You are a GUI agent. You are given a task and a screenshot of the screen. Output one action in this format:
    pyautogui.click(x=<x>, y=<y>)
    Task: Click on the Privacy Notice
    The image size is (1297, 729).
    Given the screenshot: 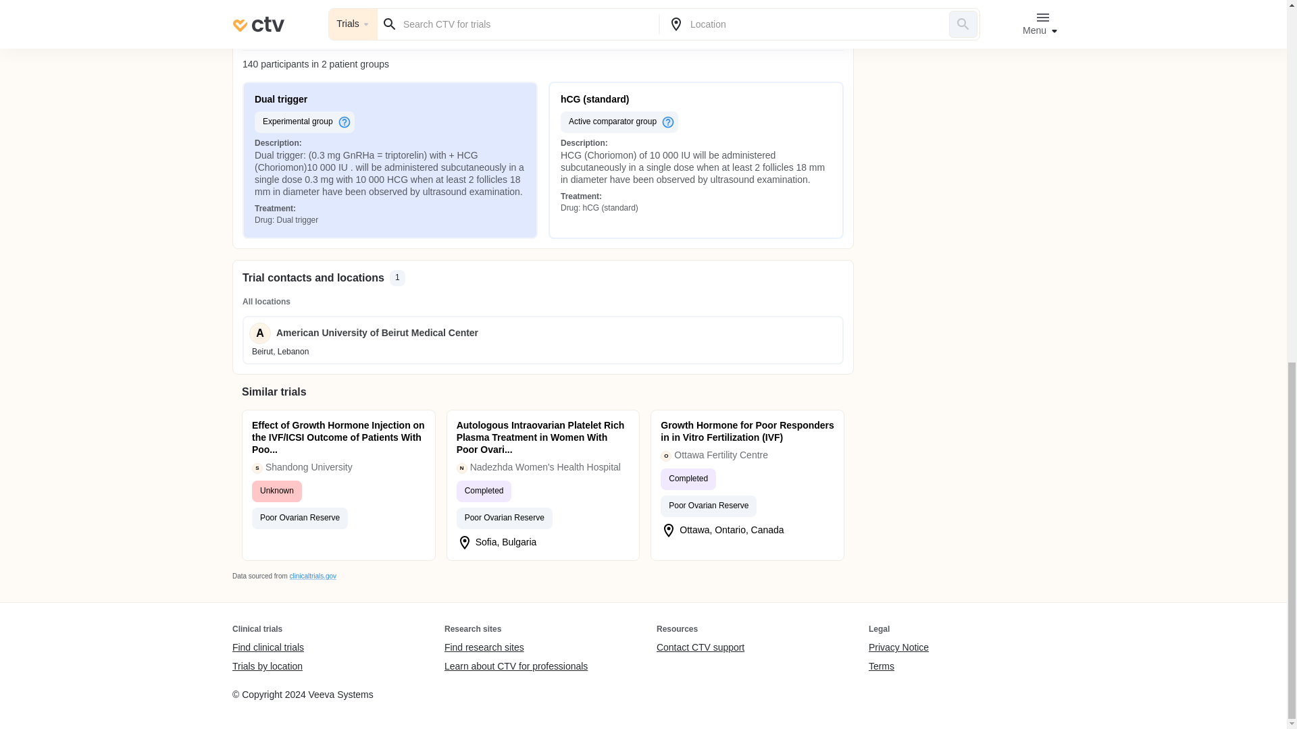 What is the action you would take?
    pyautogui.click(x=898, y=648)
    